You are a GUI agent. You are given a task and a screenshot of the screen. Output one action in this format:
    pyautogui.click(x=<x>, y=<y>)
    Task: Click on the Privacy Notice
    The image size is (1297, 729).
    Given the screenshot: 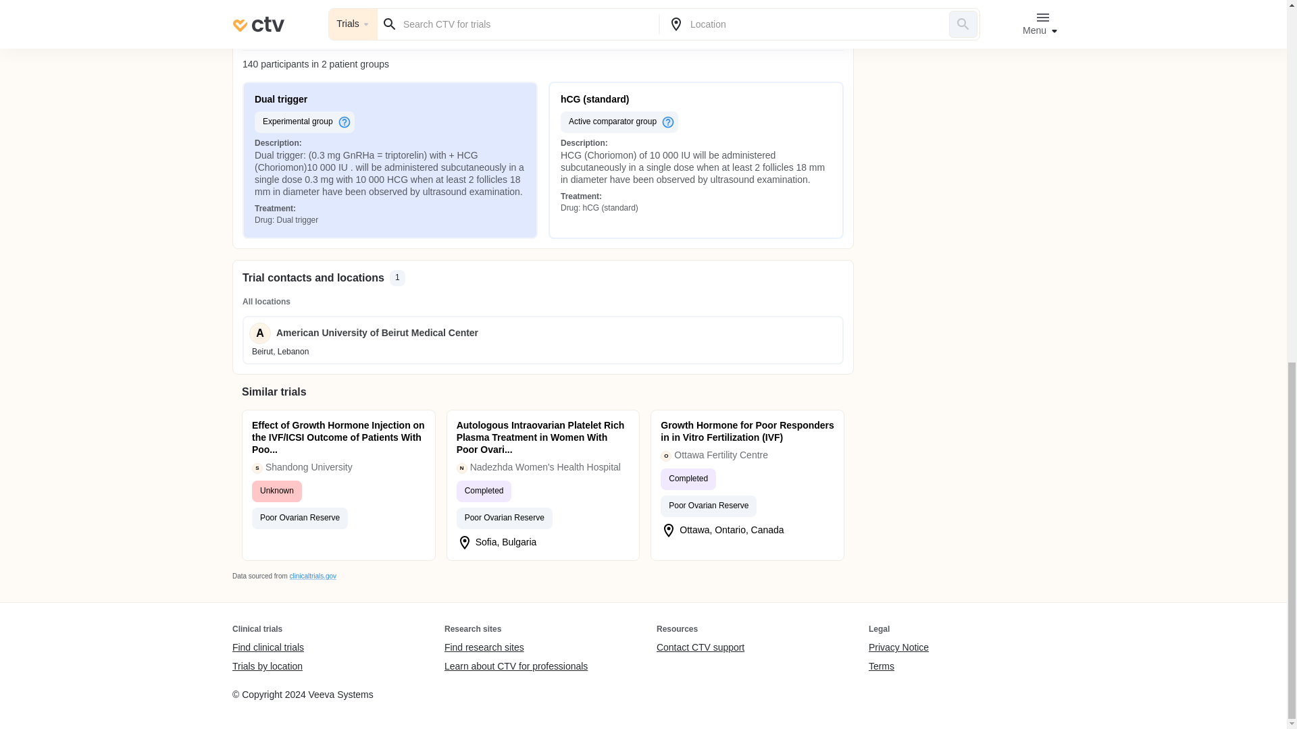 What is the action you would take?
    pyautogui.click(x=898, y=648)
    